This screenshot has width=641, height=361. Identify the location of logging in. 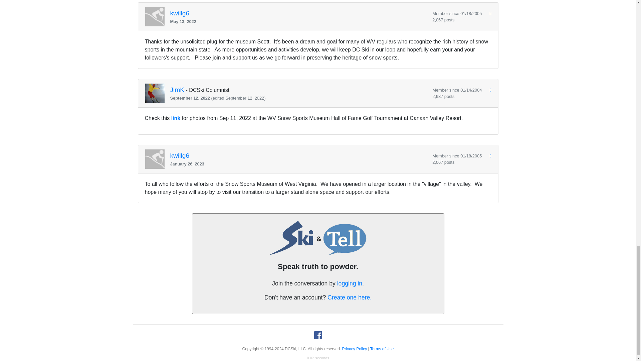
(349, 283).